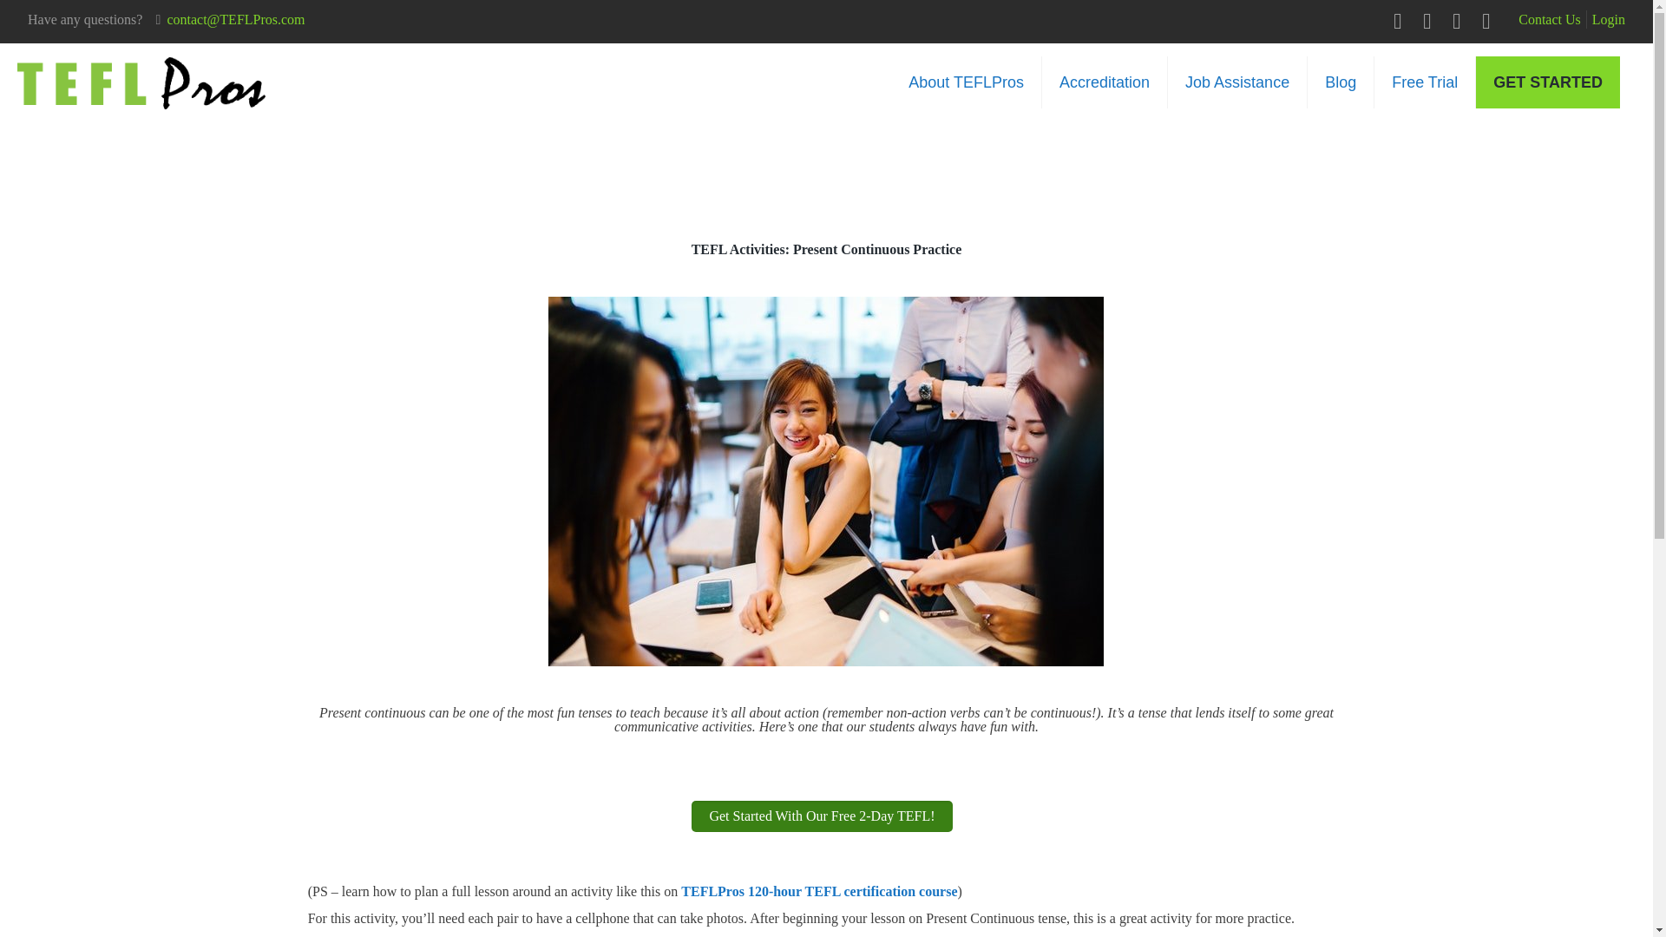 Image resolution: width=1666 pixels, height=937 pixels. I want to click on Contact Us, so click(1550, 19).